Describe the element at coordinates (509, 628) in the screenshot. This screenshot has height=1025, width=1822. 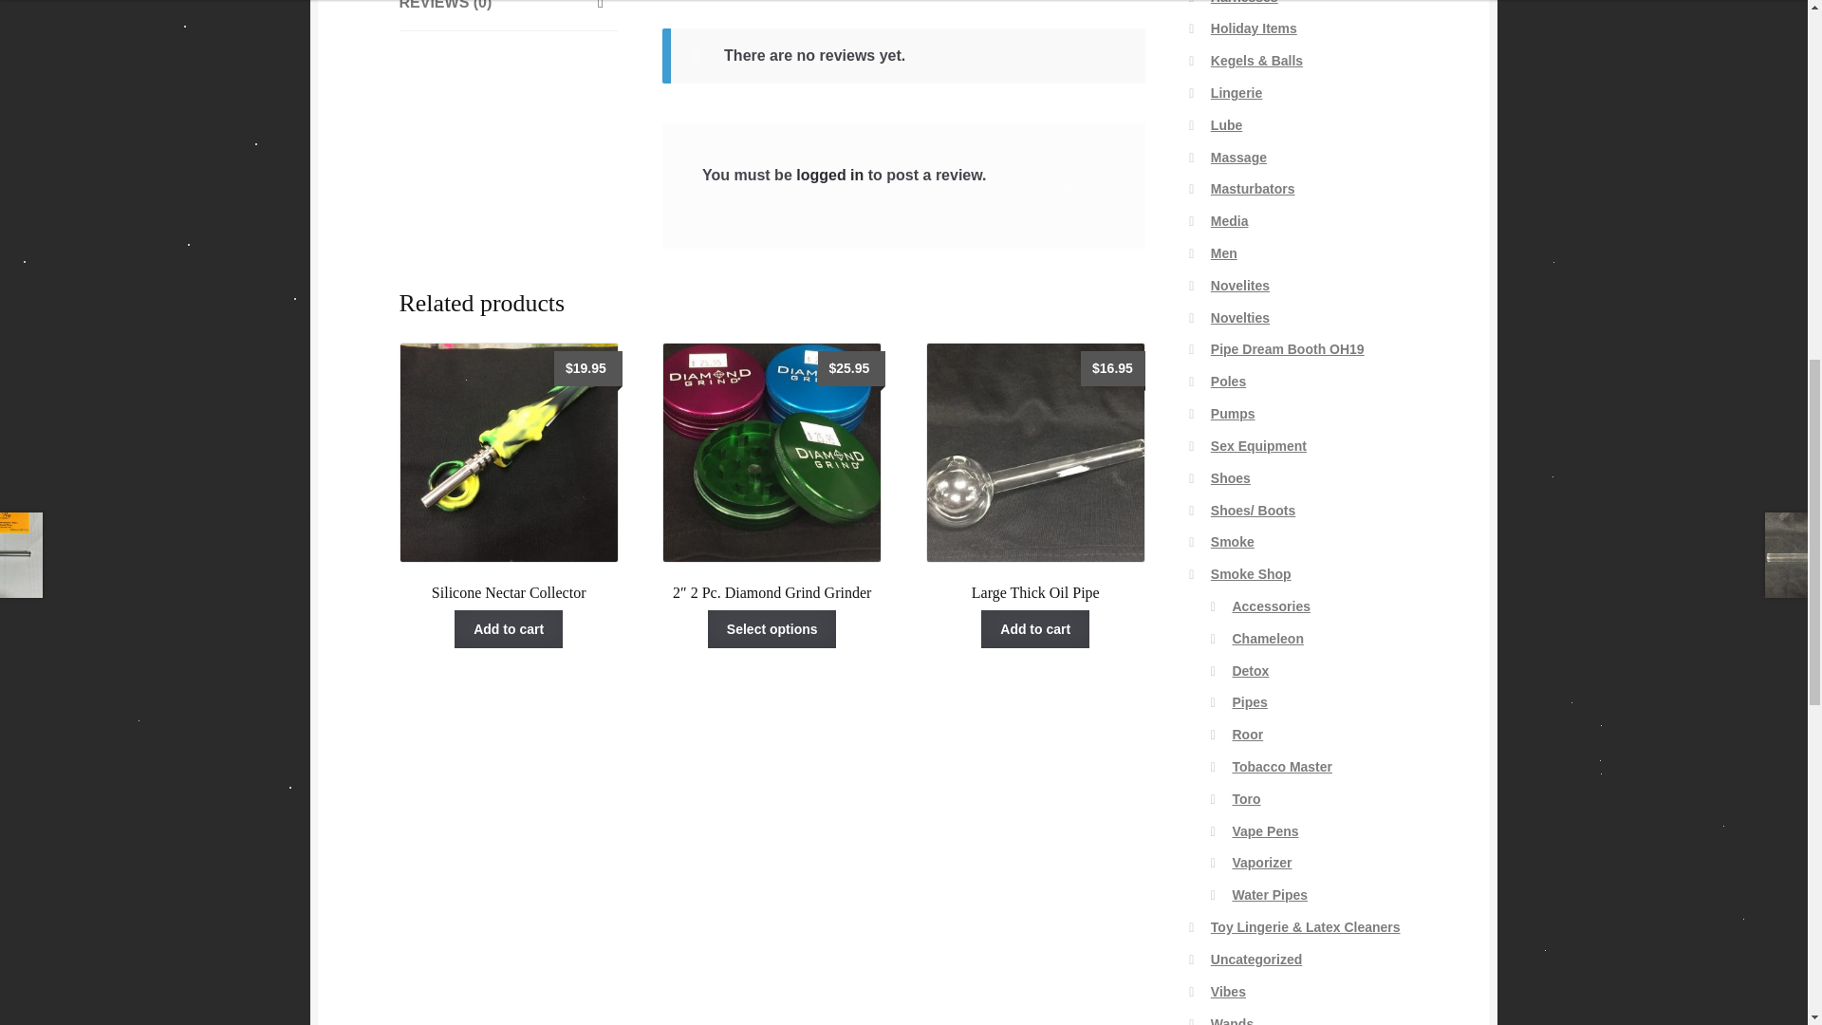
I see `Add to cart` at that location.